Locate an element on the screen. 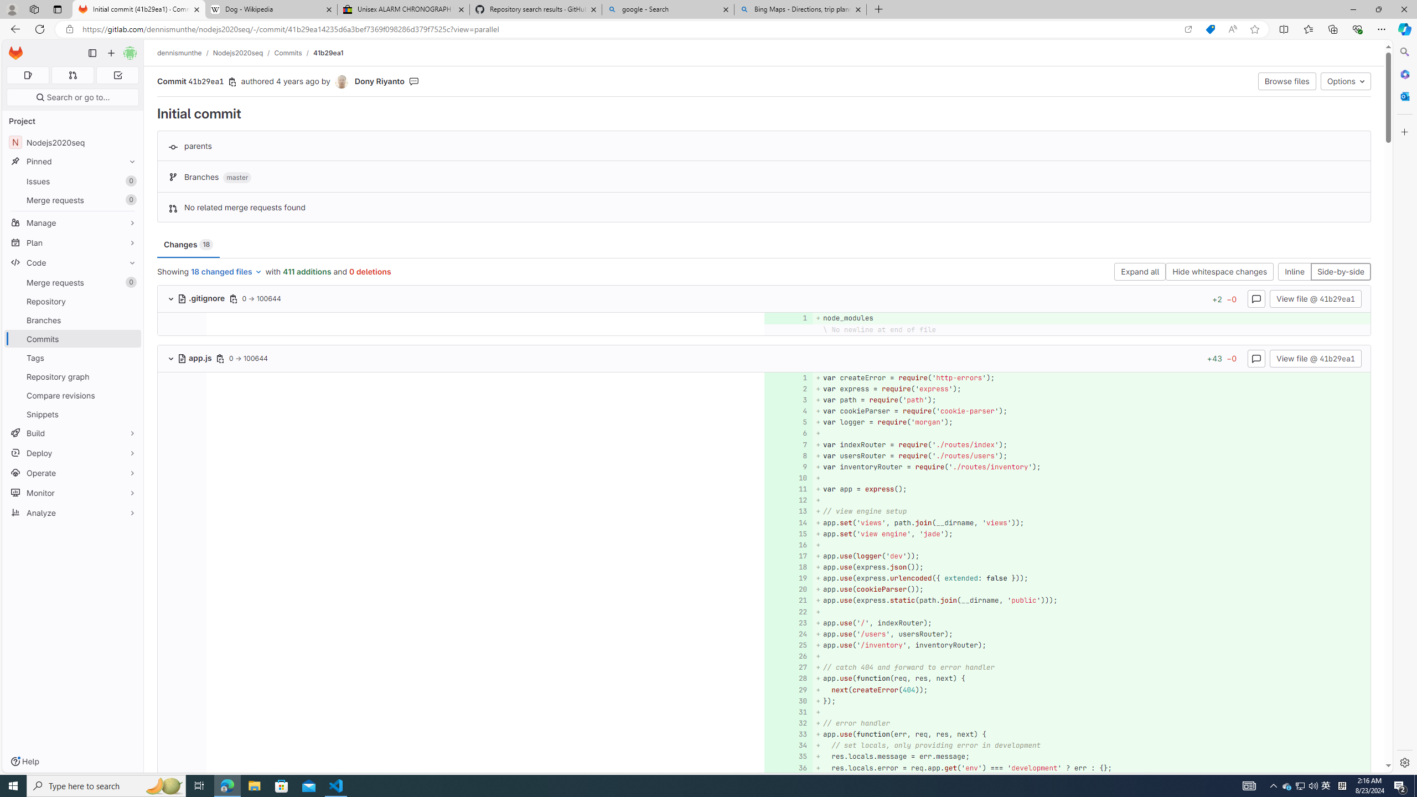 The image size is (1417, 797). 25 is located at coordinates (787, 645).